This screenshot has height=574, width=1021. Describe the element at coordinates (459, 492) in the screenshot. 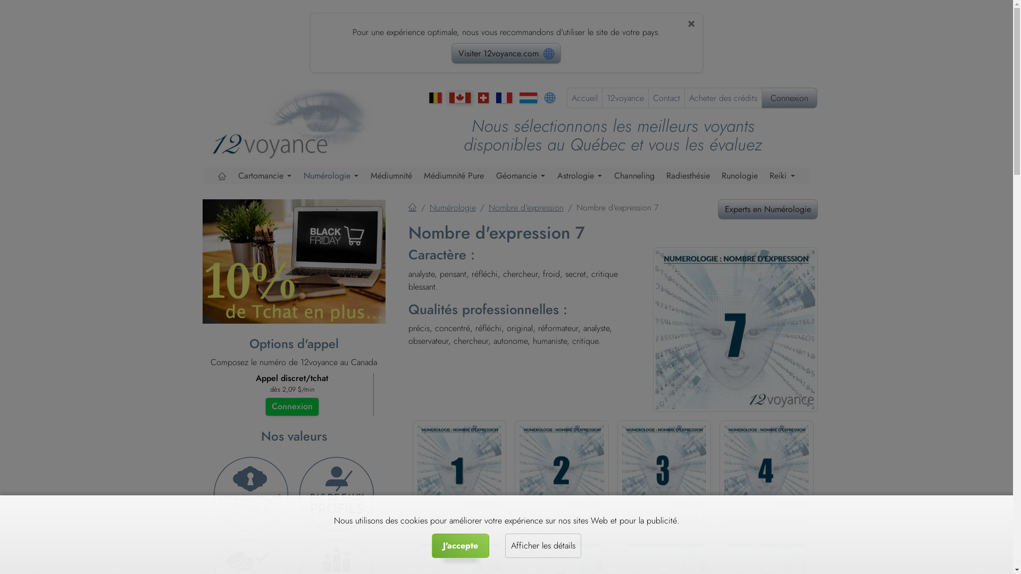

I see `Nombre d'expression 1` at that location.